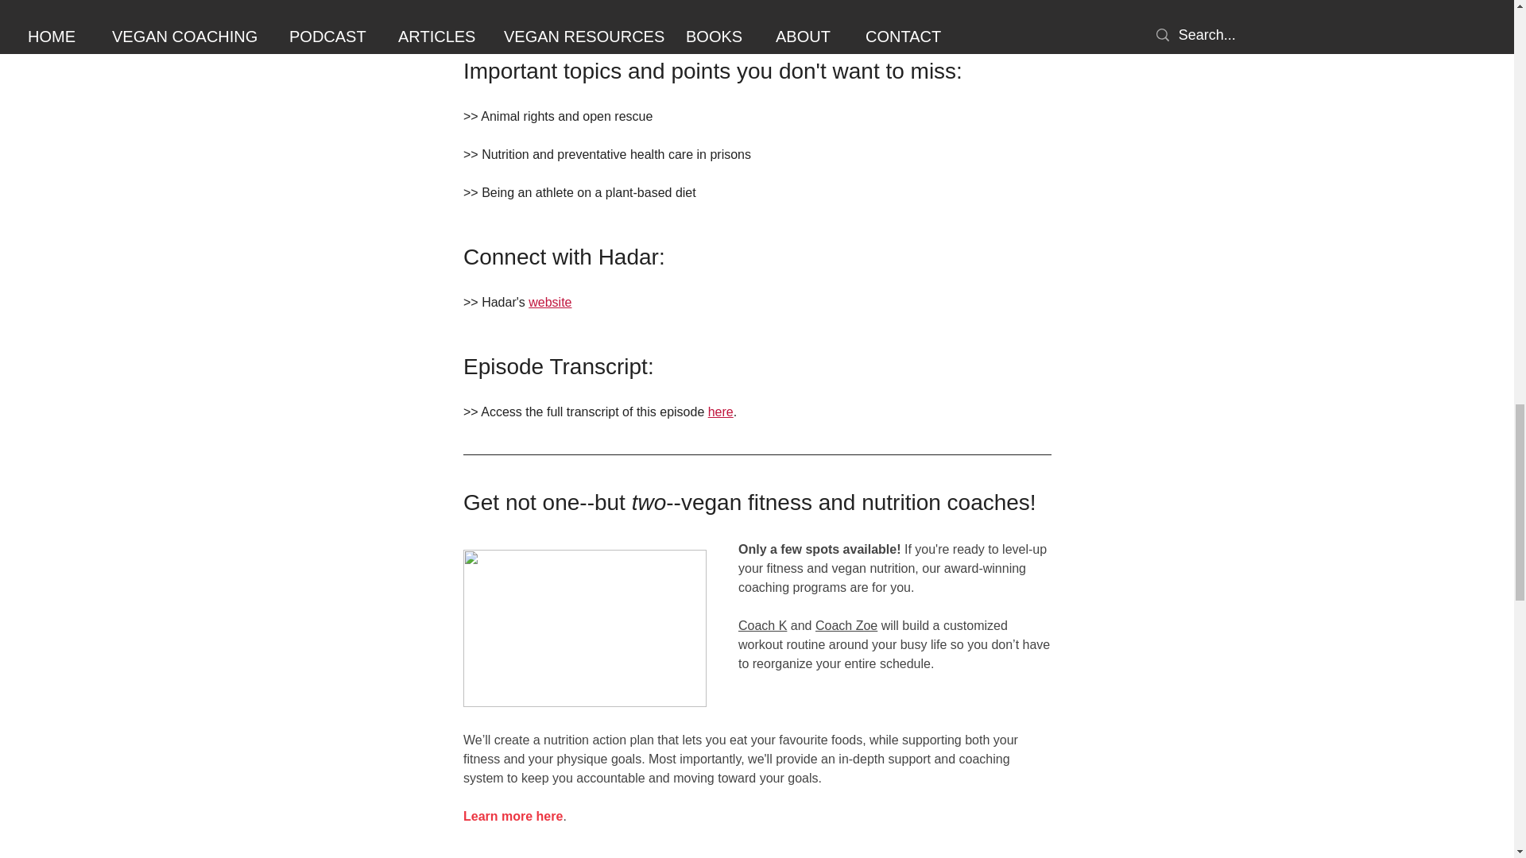 Image resolution: width=1526 pixels, height=858 pixels. I want to click on award-winning coaching programs, so click(882, 578).